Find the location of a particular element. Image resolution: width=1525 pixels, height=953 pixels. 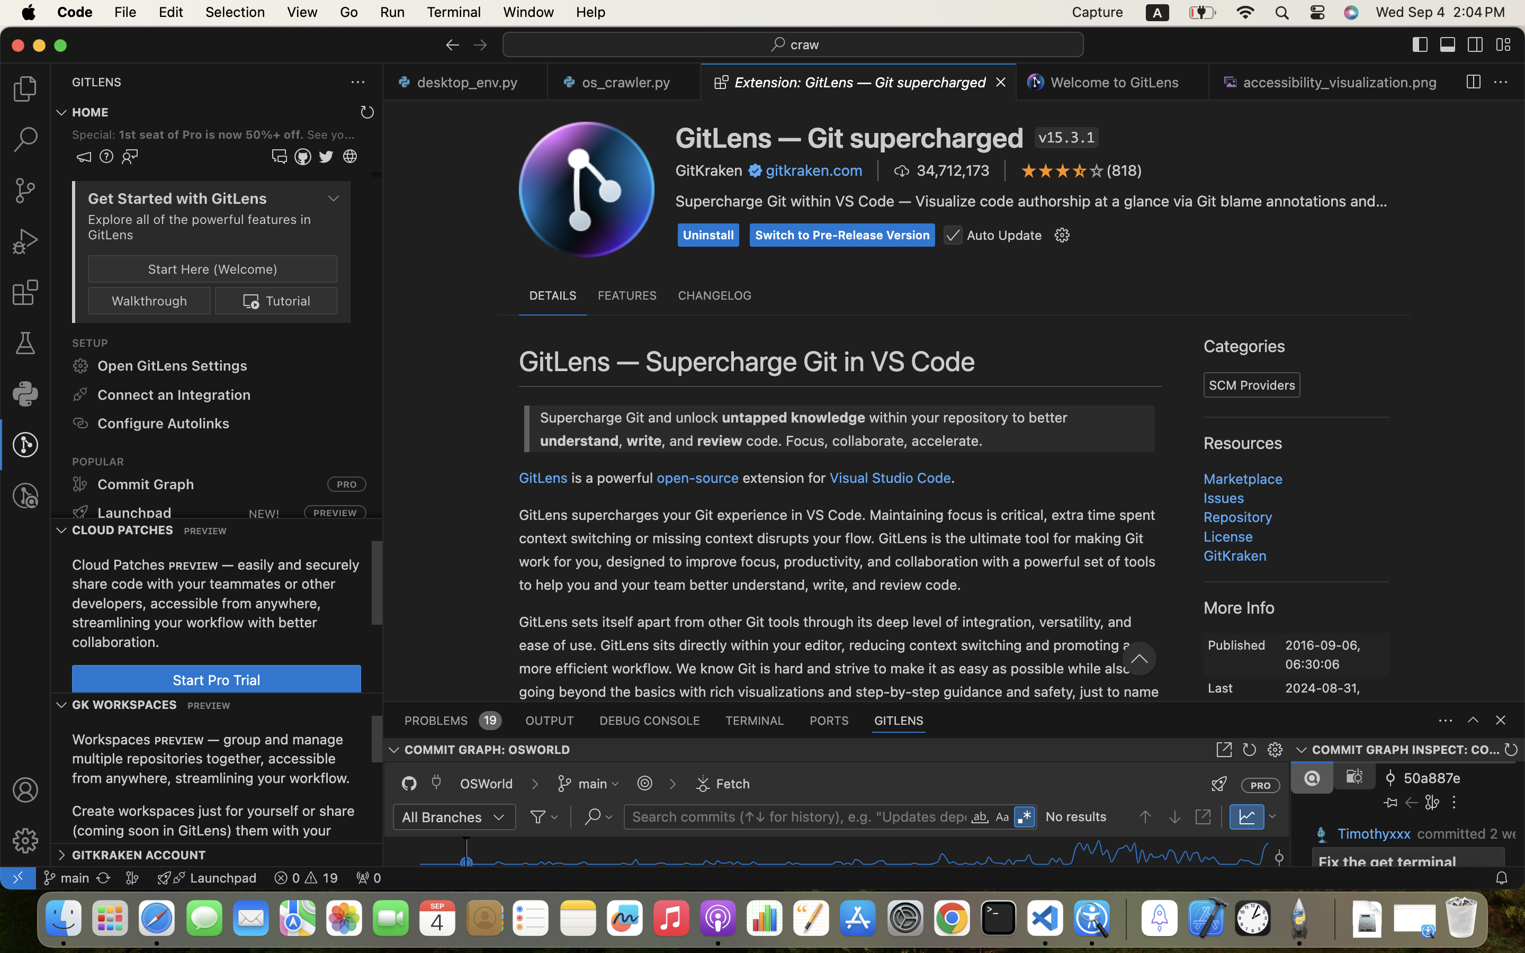

Extension: GitLens — Git supercharged is located at coordinates (860, 82).